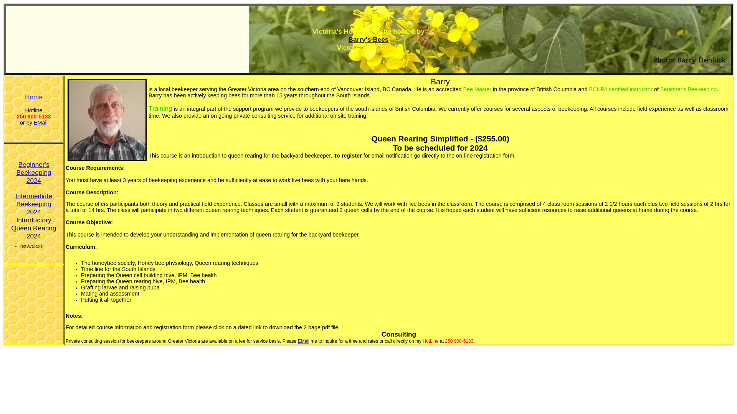 Image resolution: width=737 pixels, height=414 pixels. Describe the element at coordinates (34, 172) in the screenshot. I see `Beginner's
Beekeeping
2024` at that location.